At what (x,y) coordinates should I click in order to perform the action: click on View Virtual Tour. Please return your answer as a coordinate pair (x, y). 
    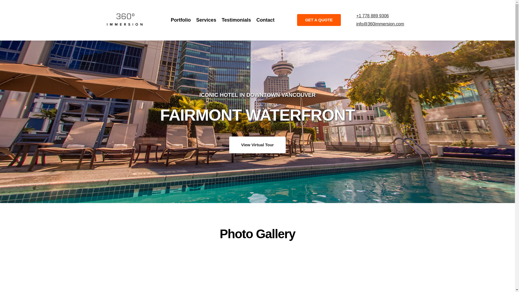
    Looking at the image, I should click on (257, 145).